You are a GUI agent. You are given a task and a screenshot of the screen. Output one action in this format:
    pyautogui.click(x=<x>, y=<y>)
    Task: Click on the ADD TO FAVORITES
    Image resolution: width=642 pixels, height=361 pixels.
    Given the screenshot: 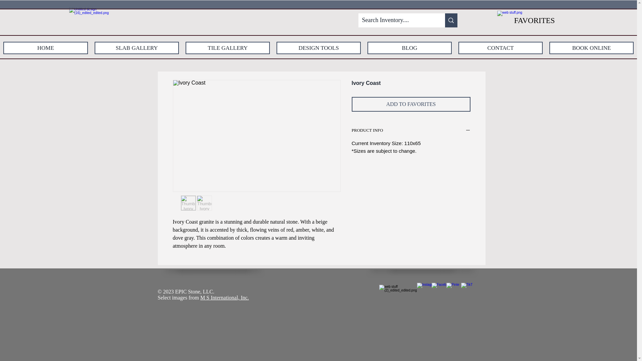 What is the action you would take?
    pyautogui.click(x=411, y=104)
    